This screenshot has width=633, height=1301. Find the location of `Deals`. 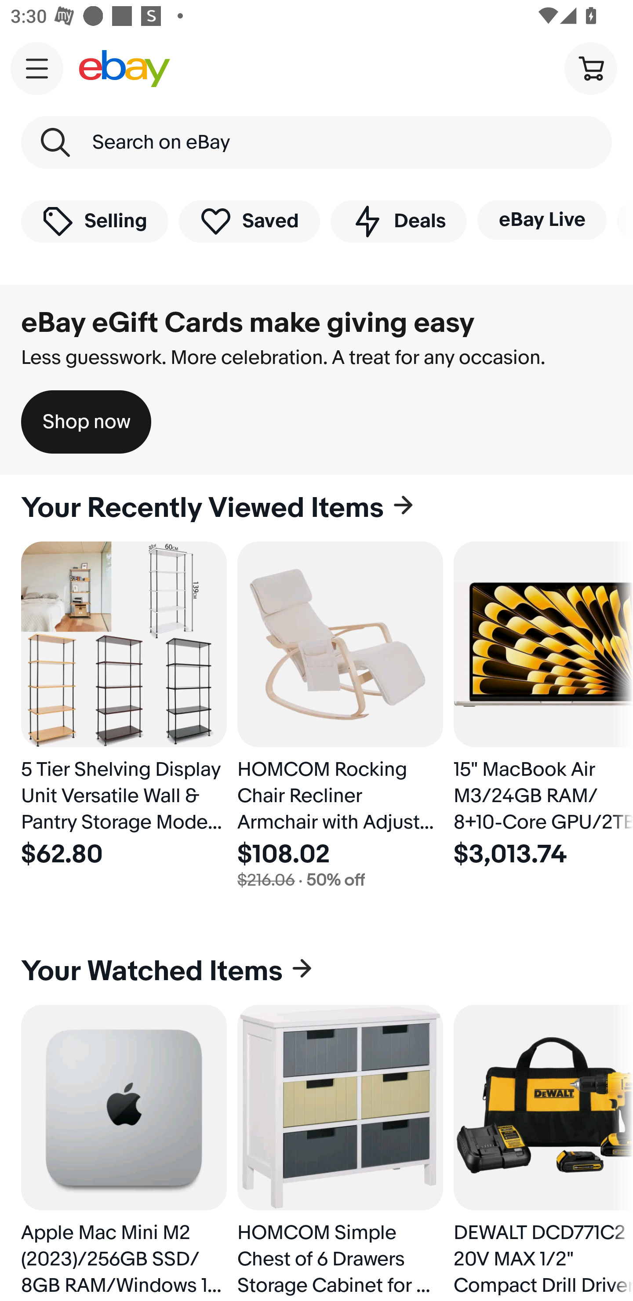

Deals is located at coordinates (398, 221).